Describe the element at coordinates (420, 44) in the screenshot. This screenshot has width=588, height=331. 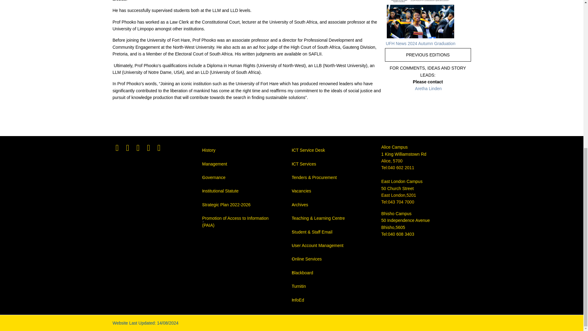
I see `UFH News 2024 Autumn Graduation` at that location.